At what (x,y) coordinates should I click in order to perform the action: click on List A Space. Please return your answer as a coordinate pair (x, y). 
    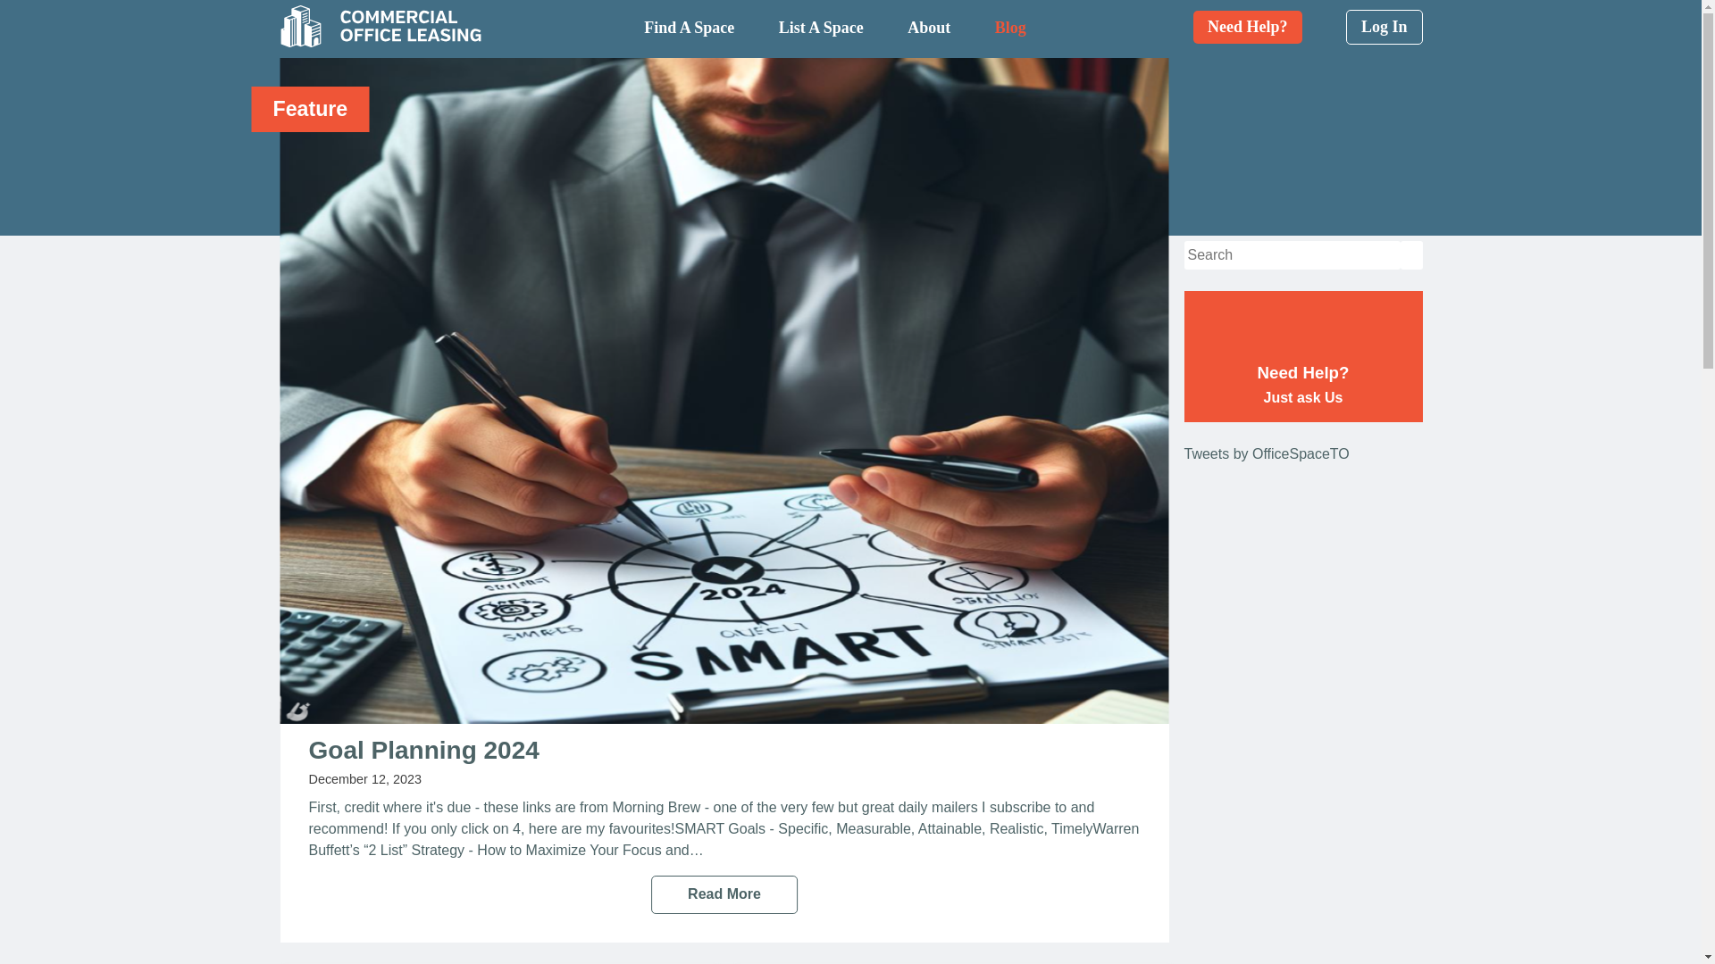
    Looking at the image, I should click on (928, 27).